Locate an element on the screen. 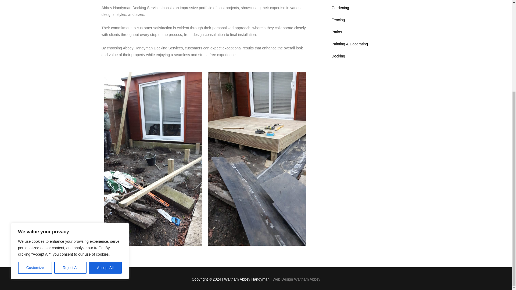  Accept All is located at coordinates (105, 137).